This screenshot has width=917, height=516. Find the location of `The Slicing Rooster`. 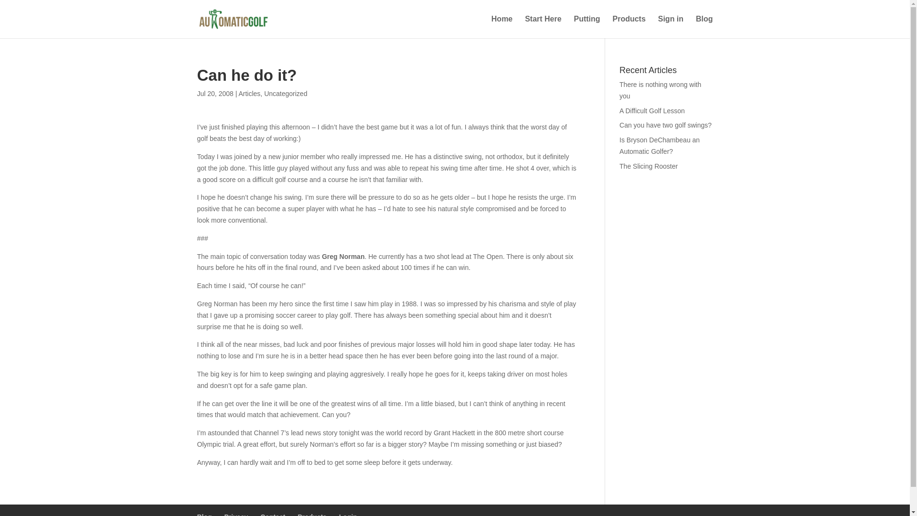

The Slicing Rooster is located at coordinates (649, 166).